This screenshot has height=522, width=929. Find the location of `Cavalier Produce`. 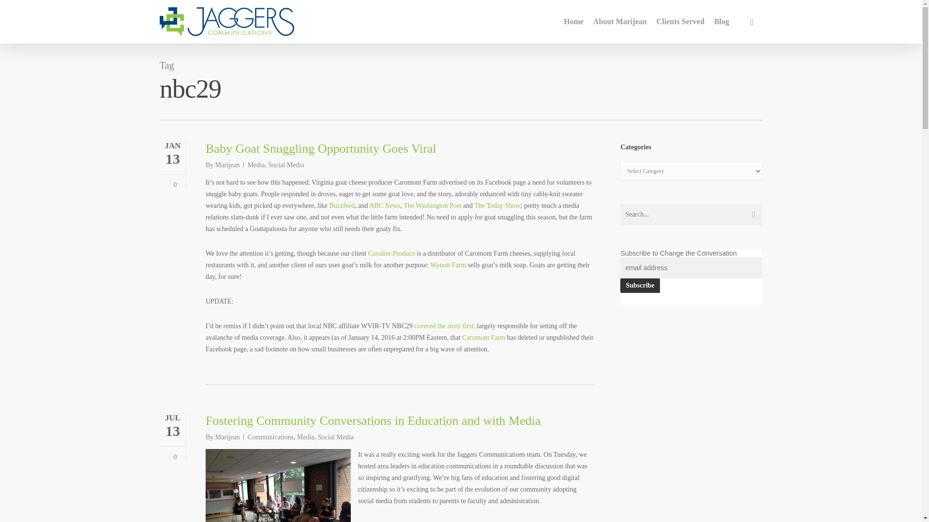

Cavalier Produce is located at coordinates (391, 253).